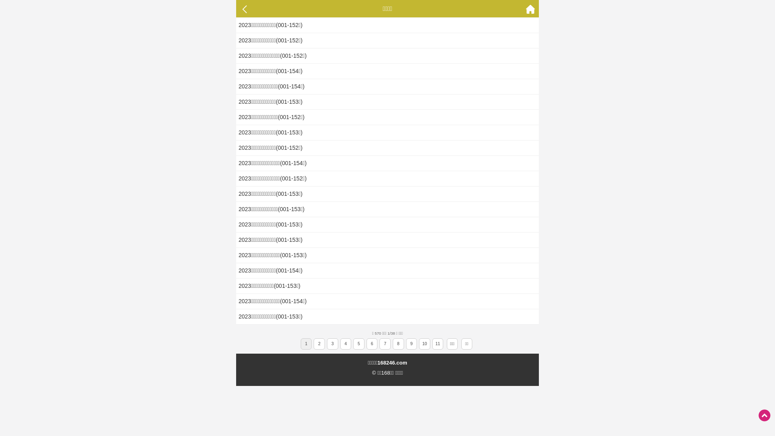 This screenshot has width=775, height=436. I want to click on 6, so click(372, 344).